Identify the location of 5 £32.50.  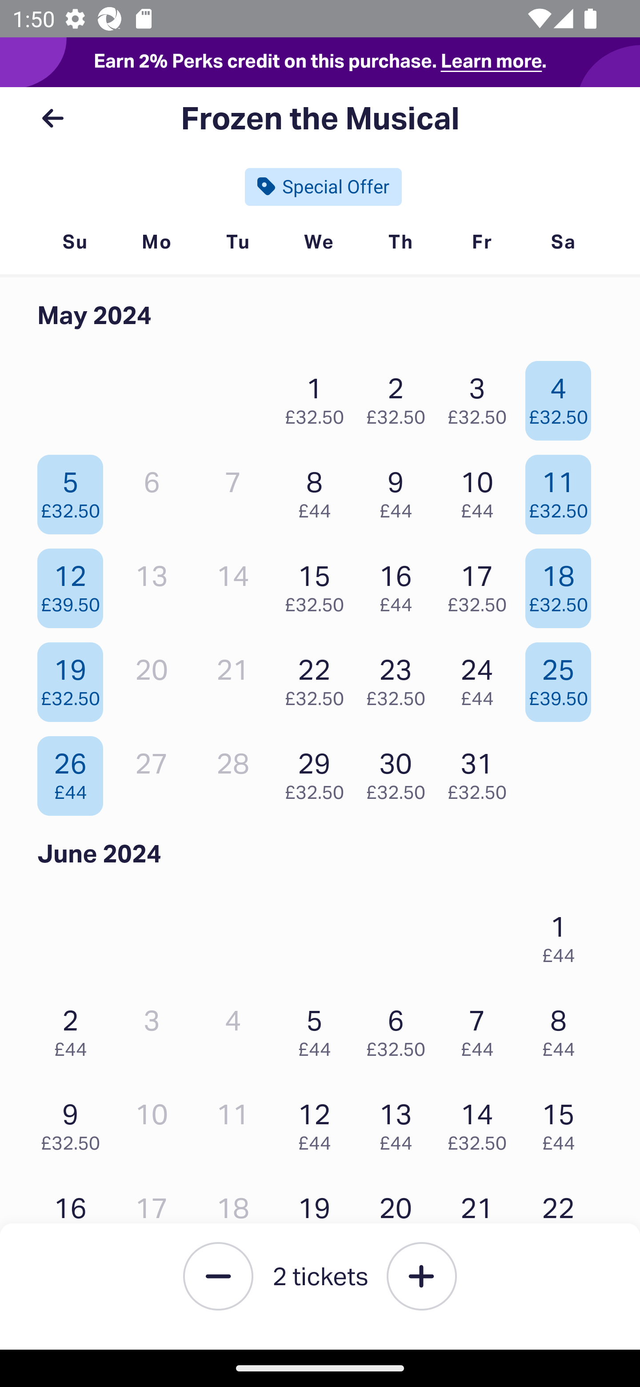
(75, 490).